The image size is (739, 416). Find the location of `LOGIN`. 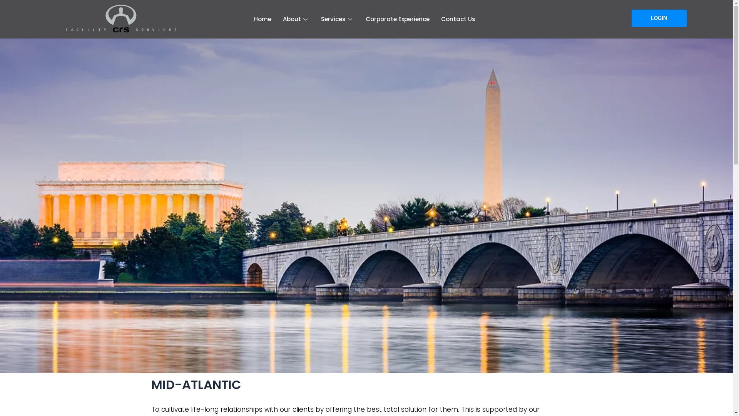

LOGIN is located at coordinates (659, 18).